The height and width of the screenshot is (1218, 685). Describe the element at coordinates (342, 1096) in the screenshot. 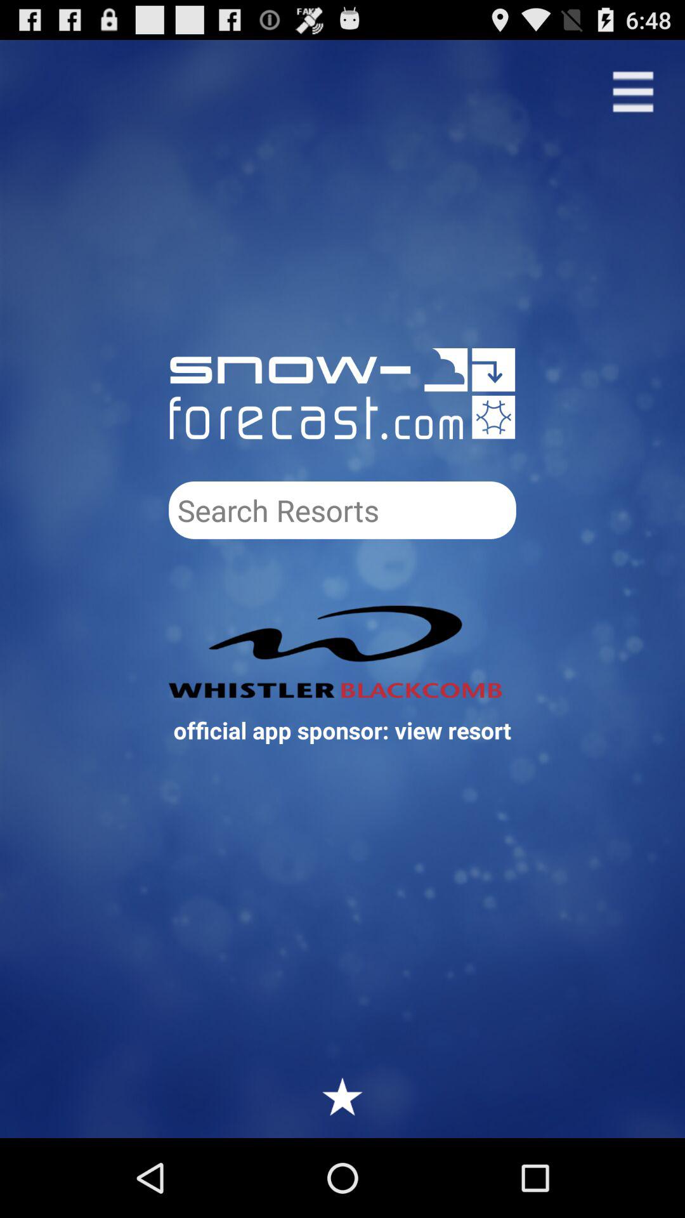

I see `star` at that location.